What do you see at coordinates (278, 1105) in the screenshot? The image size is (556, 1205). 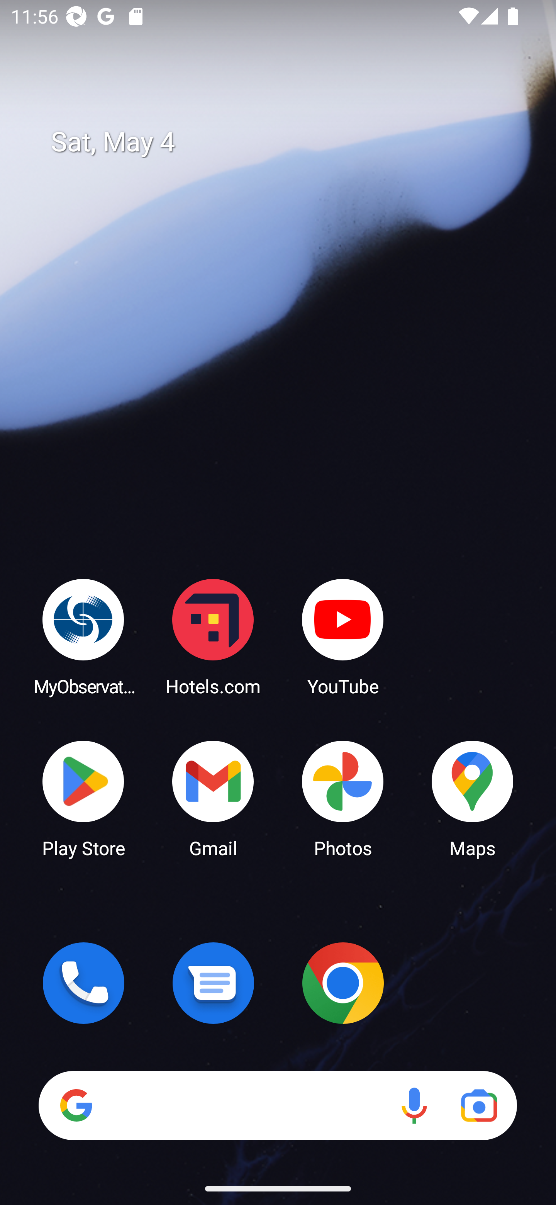 I see `Search Voice search Google Lens` at bounding box center [278, 1105].